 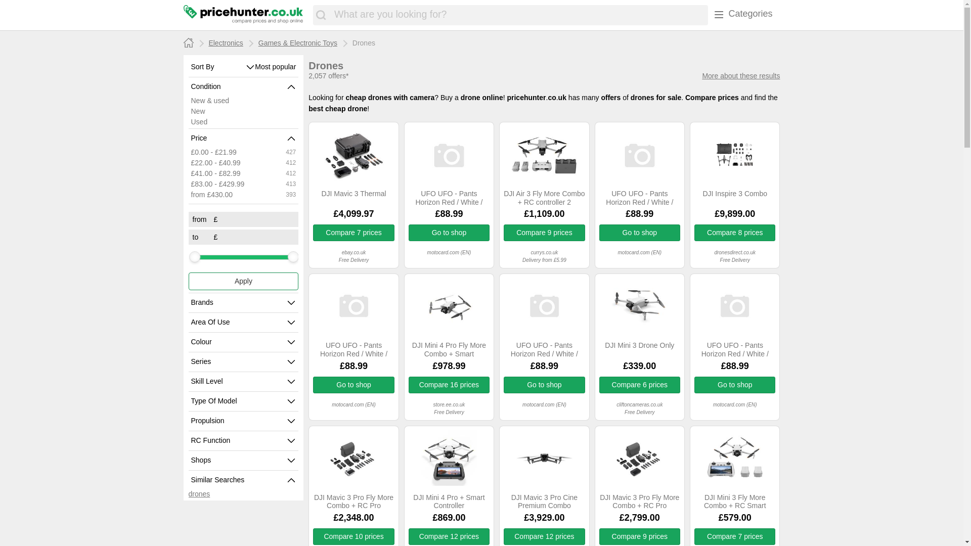 What do you see at coordinates (226, 42) in the screenshot?
I see `Electronics` at bounding box center [226, 42].